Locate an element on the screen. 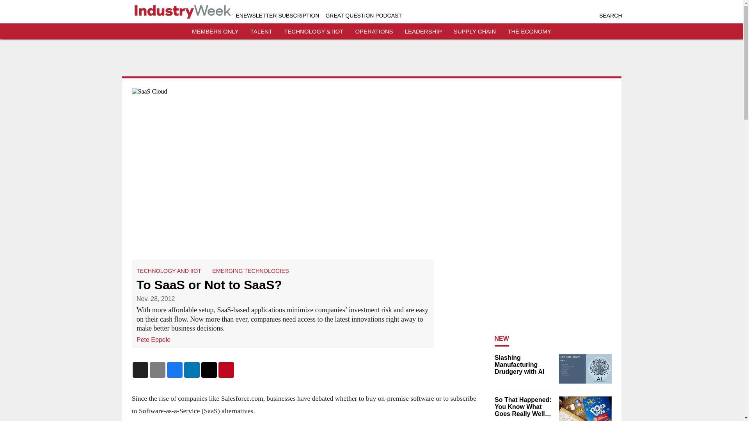 Image resolution: width=749 pixels, height=421 pixels. SEARCH is located at coordinates (610, 16).